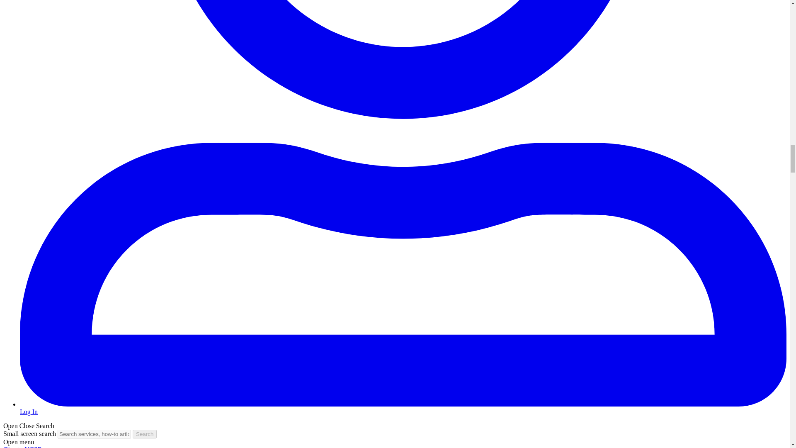  I want to click on Search, so click(145, 434).